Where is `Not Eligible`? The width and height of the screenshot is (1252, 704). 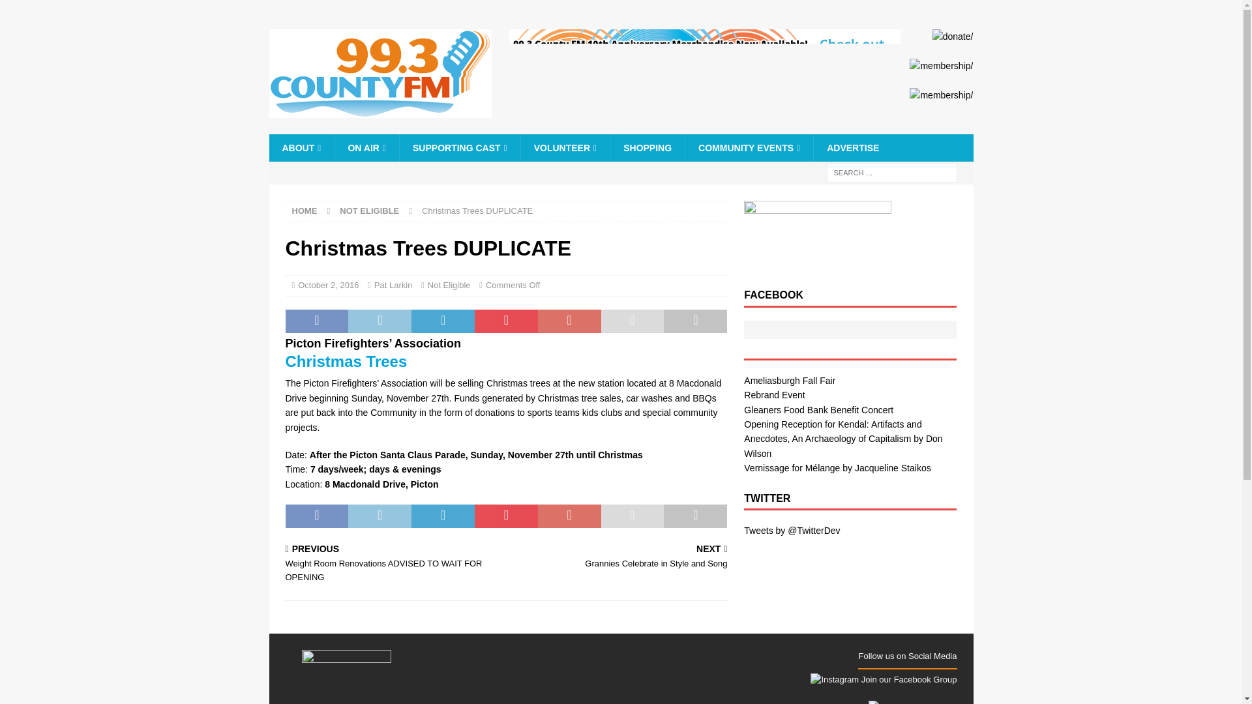 Not Eligible is located at coordinates (449, 284).